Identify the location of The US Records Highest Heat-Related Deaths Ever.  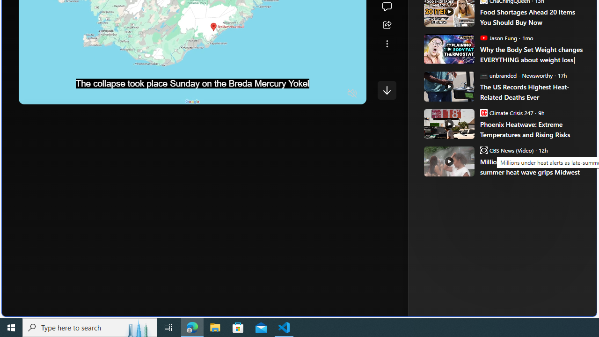
(532, 92).